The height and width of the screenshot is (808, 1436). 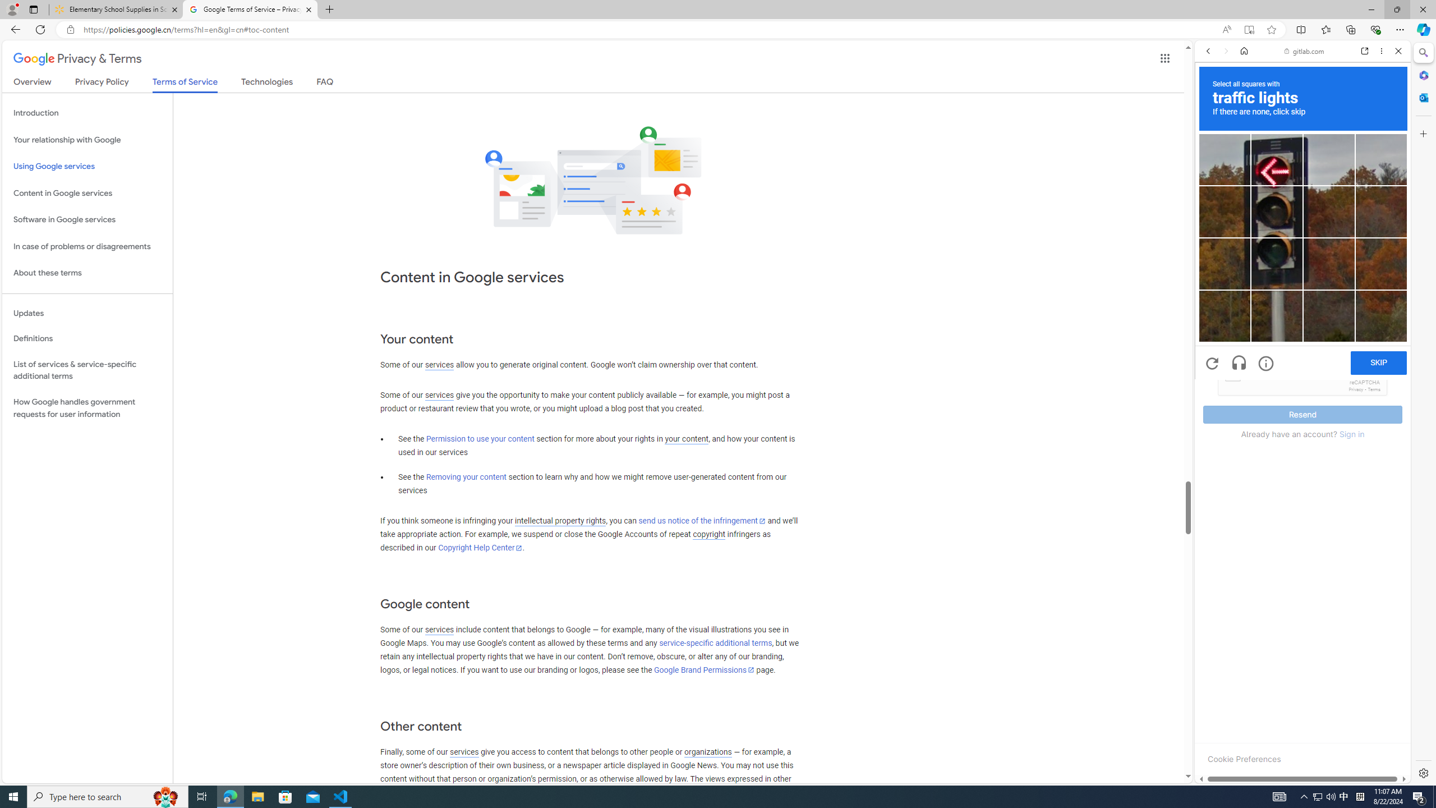 I want to click on All images, so click(x=1298, y=768).